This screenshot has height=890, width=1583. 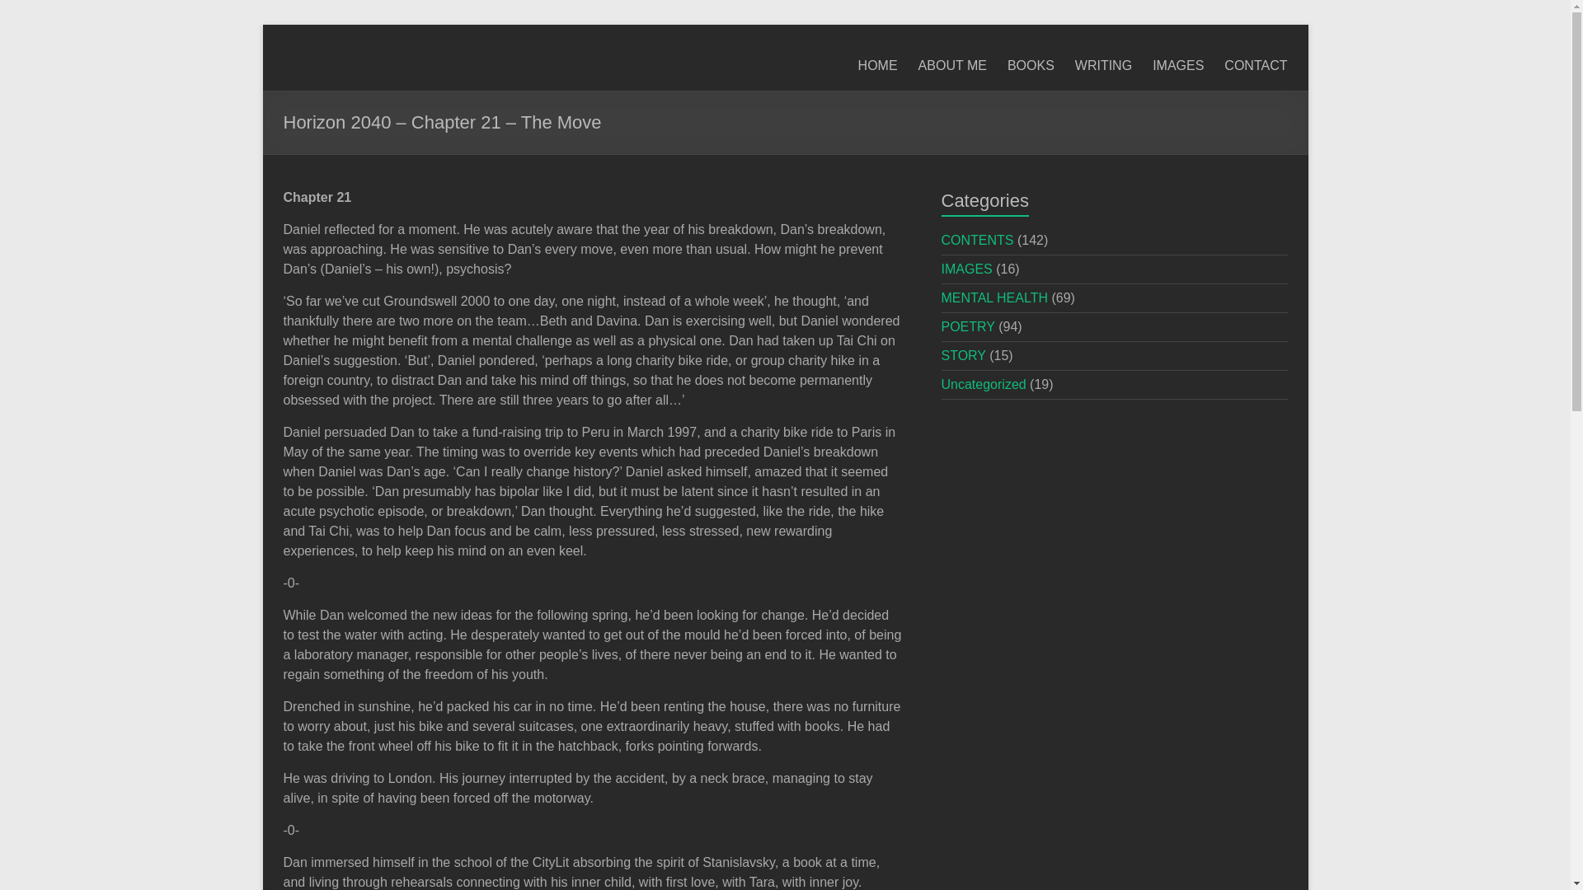 I want to click on IMAGES, so click(x=1177, y=66).